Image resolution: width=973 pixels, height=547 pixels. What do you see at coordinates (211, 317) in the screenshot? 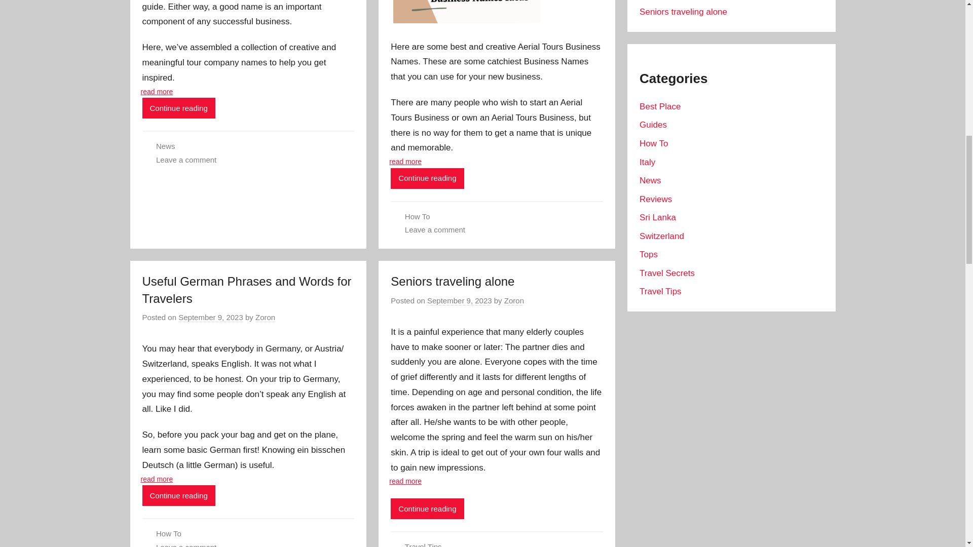
I see `September 9, 2023` at bounding box center [211, 317].